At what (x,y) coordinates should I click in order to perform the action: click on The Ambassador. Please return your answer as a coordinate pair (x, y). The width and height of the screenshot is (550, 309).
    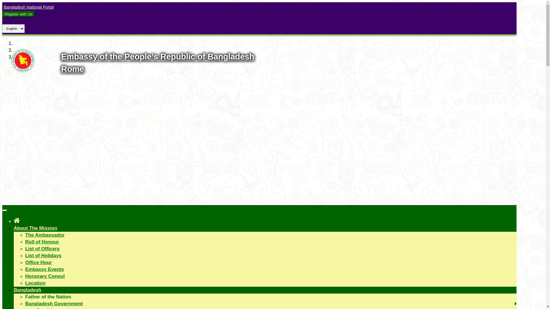
    Looking at the image, I should click on (45, 235).